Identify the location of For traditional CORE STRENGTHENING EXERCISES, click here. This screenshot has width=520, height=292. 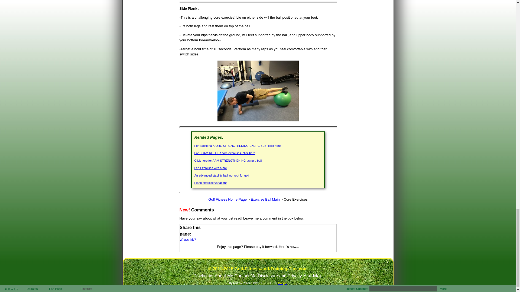
(237, 146).